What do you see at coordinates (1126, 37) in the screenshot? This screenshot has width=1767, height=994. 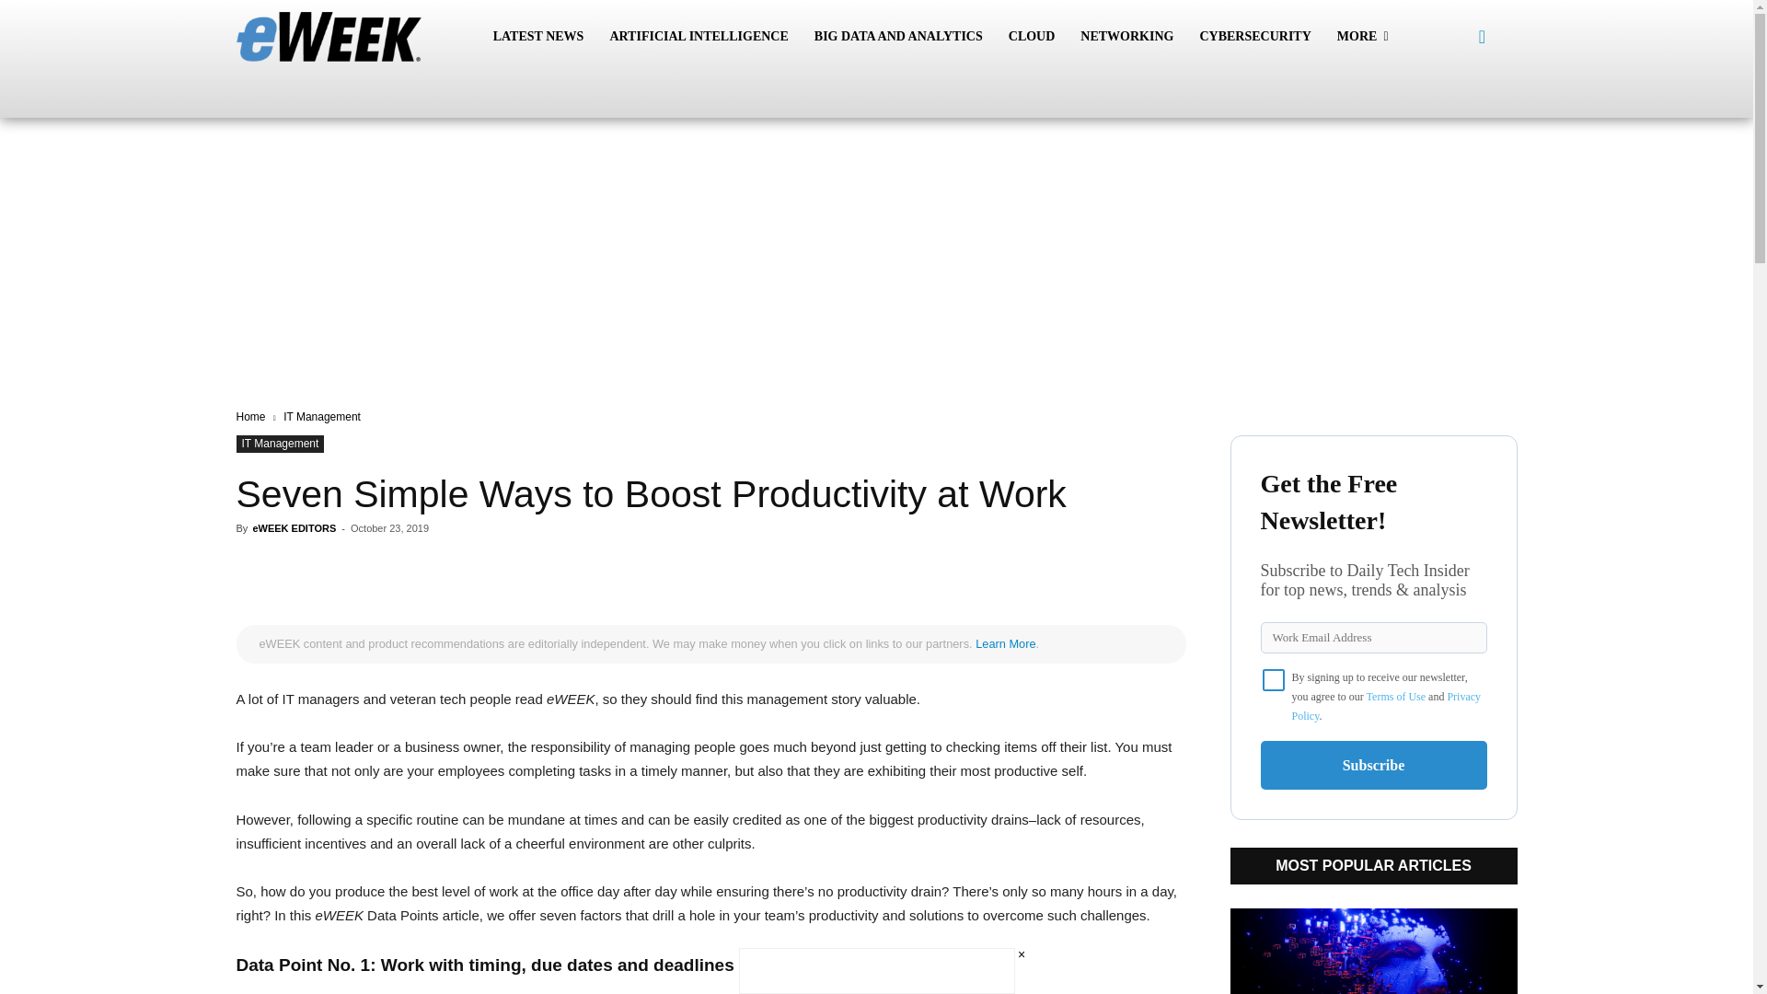 I see `NETWORKING` at bounding box center [1126, 37].